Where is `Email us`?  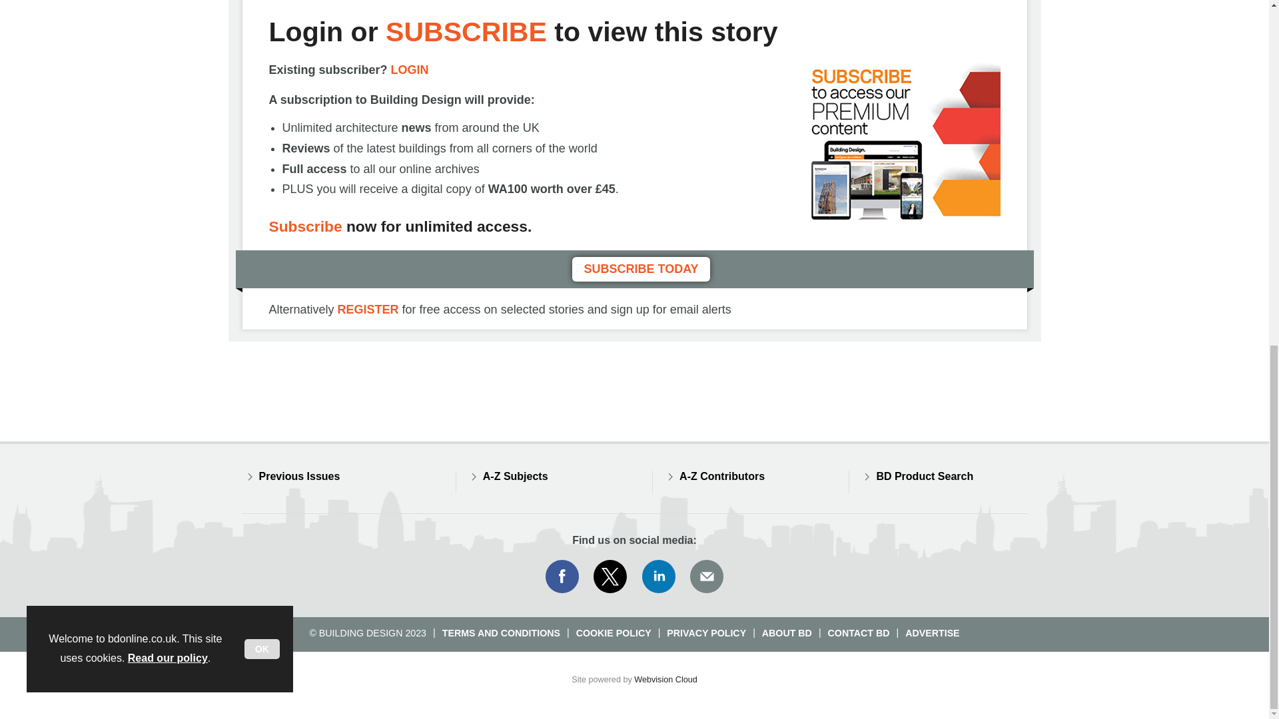 Email us is located at coordinates (706, 577).